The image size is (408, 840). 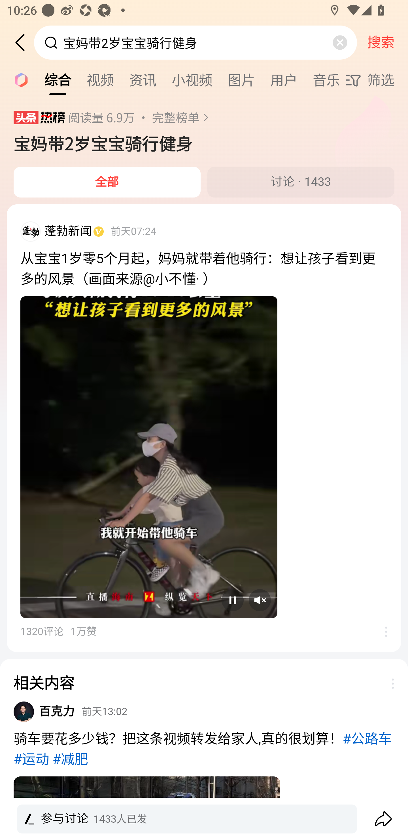 What do you see at coordinates (381, 42) in the screenshot?
I see `搜索` at bounding box center [381, 42].